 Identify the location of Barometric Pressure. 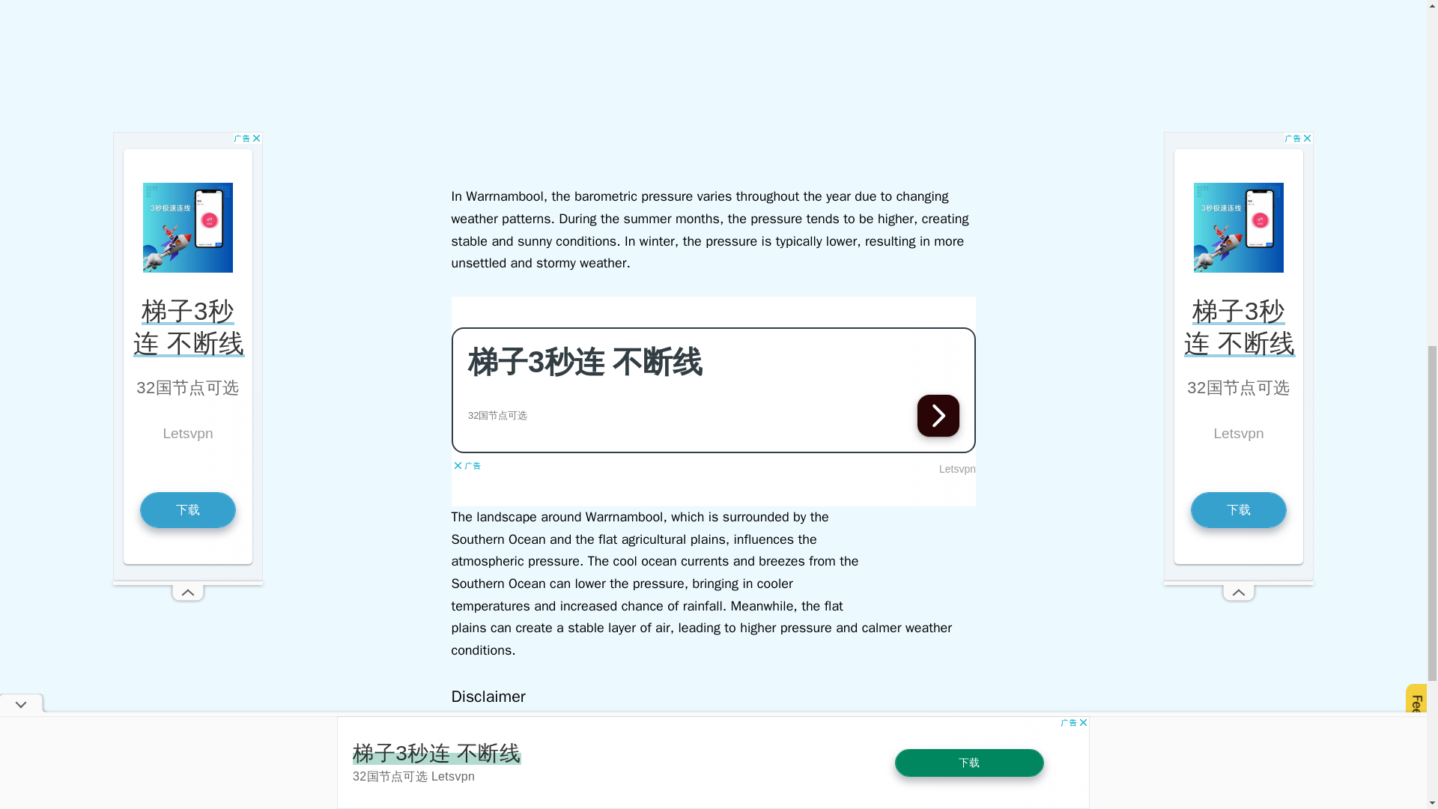
(55, 806).